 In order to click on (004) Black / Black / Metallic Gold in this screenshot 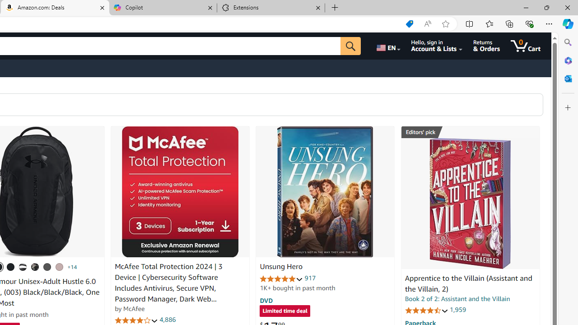, I will do `click(35, 267)`.